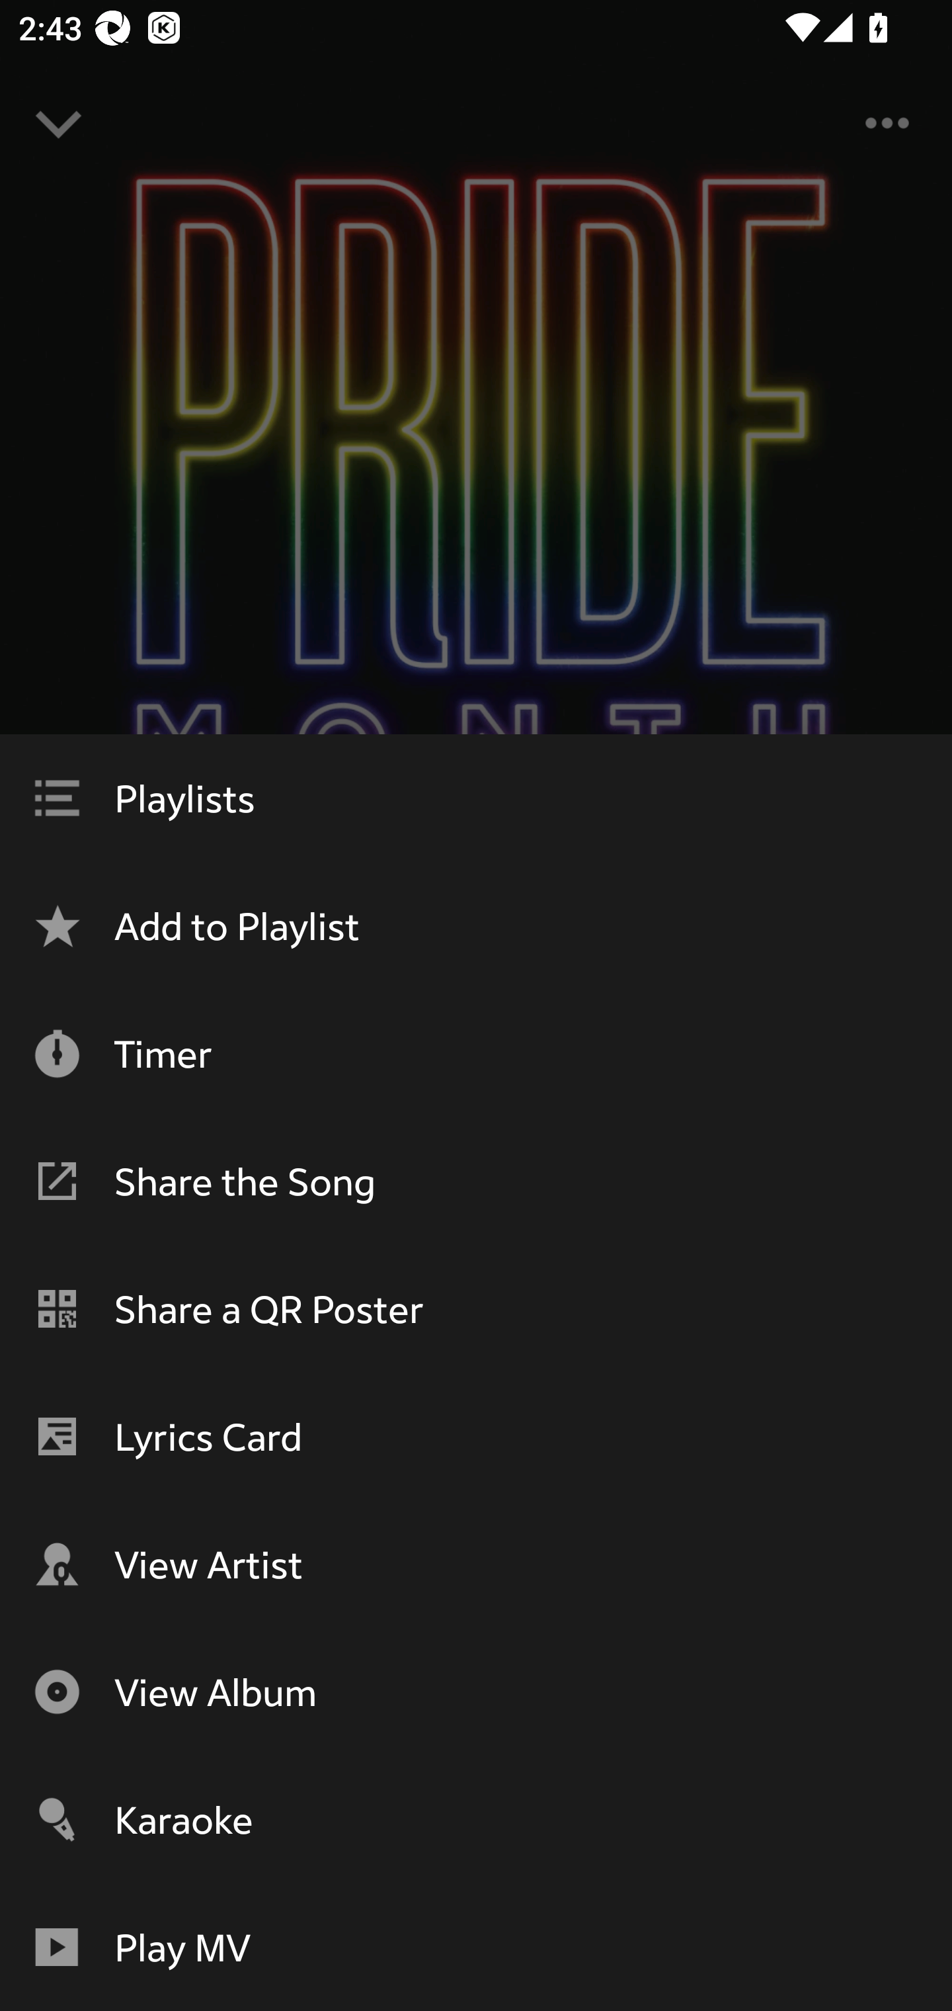 The image size is (952, 2011). Describe the element at coordinates (476, 798) in the screenshot. I see `Playlists` at that location.